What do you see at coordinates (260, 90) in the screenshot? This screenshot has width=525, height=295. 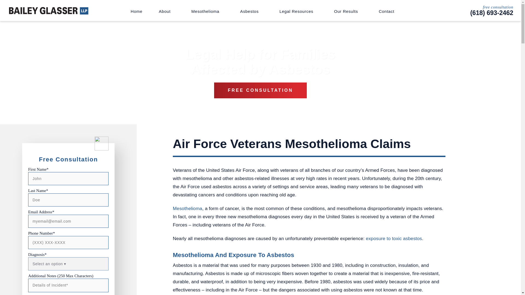 I see `FREE CONSULTATION` at bounding box center [260, 90].